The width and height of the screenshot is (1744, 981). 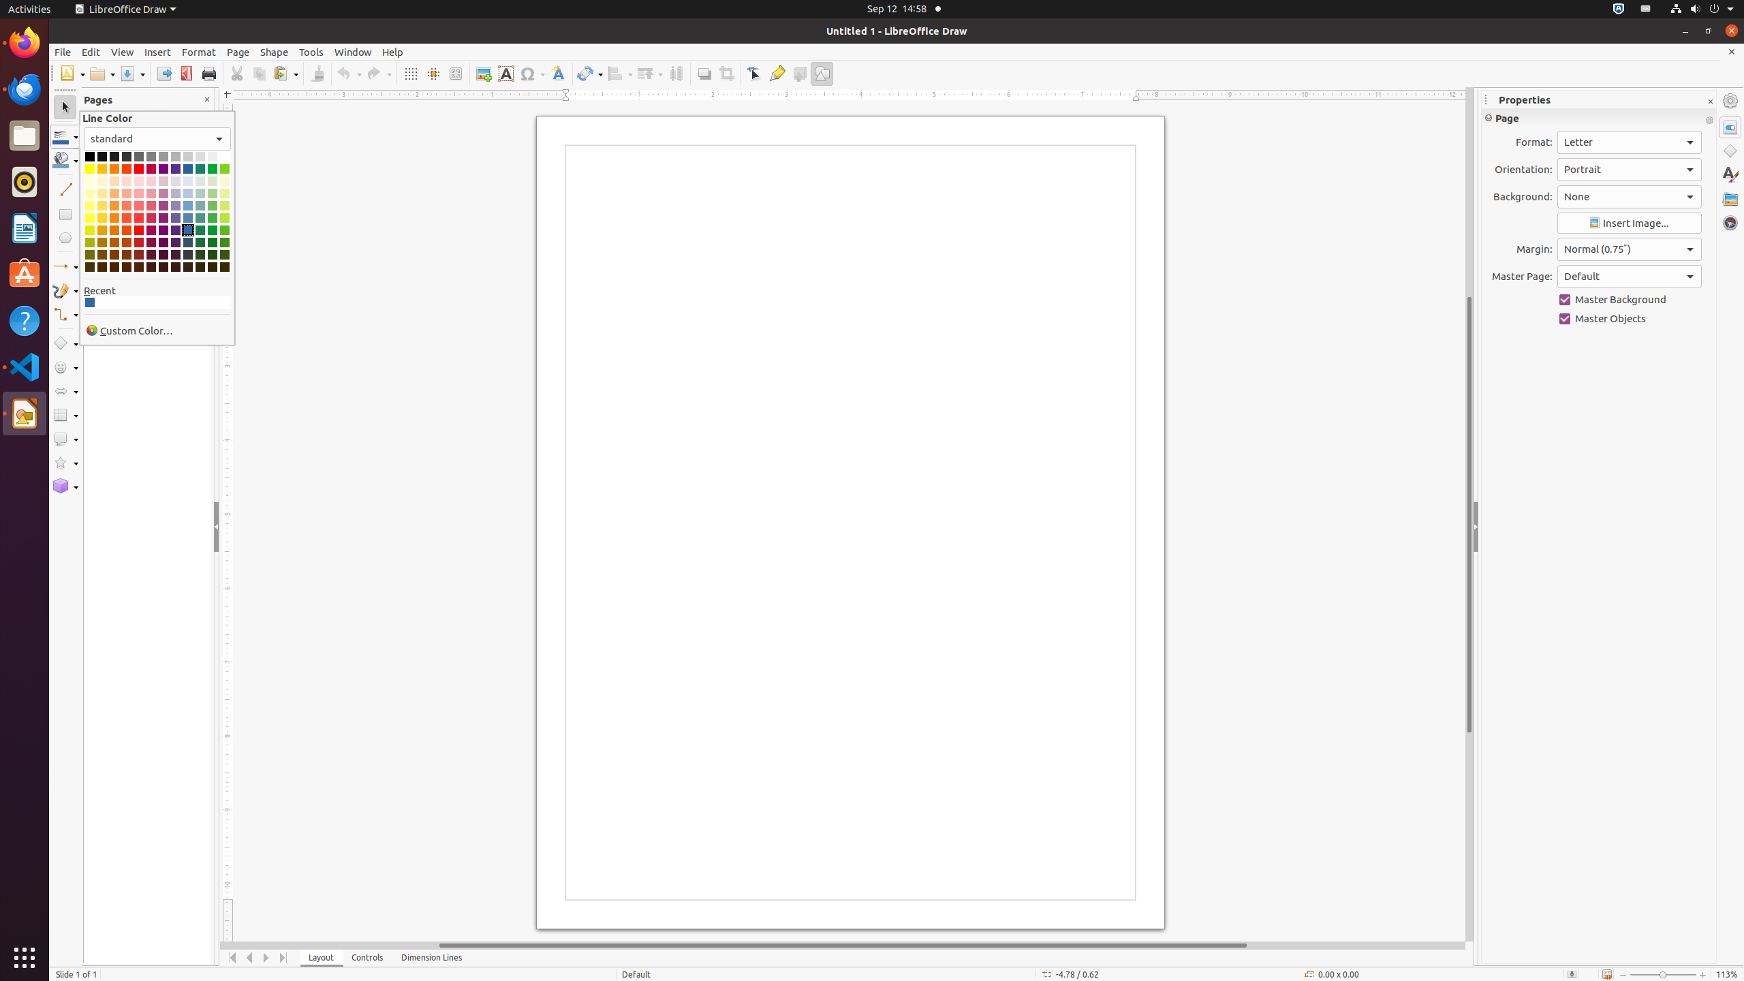 I want to click on Light Yellow 1, so click(x=90, y=218).